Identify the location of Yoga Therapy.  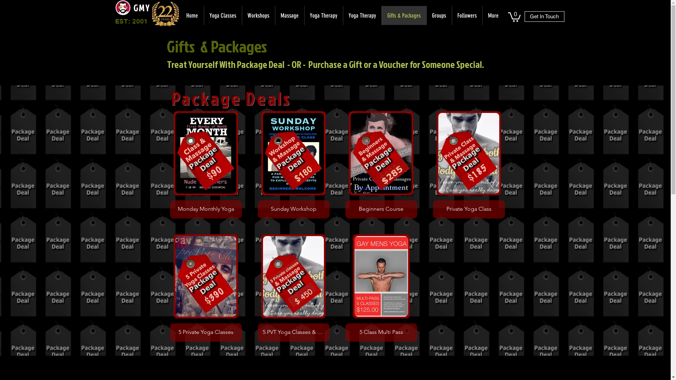
(324, 15).